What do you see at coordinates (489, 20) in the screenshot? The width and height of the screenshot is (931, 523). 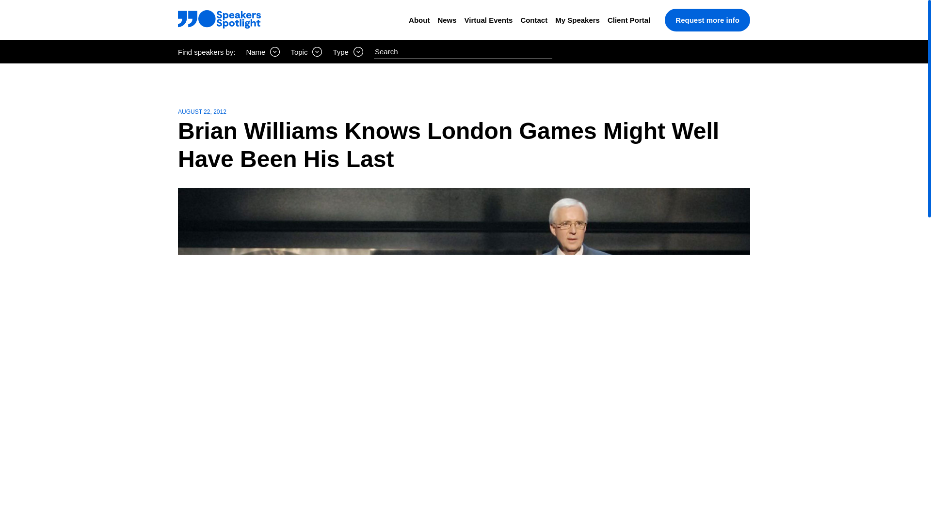 I see `Virtual Events` at bounding box center [489, 20].